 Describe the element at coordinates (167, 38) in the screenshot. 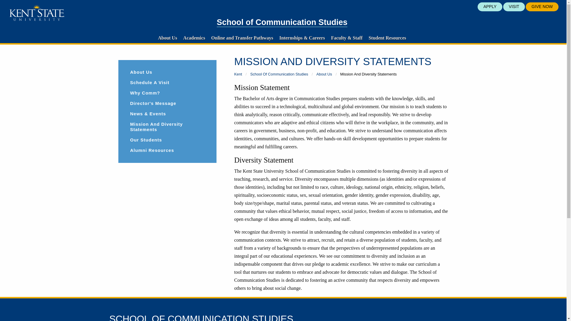

I see `About Us` at that location.